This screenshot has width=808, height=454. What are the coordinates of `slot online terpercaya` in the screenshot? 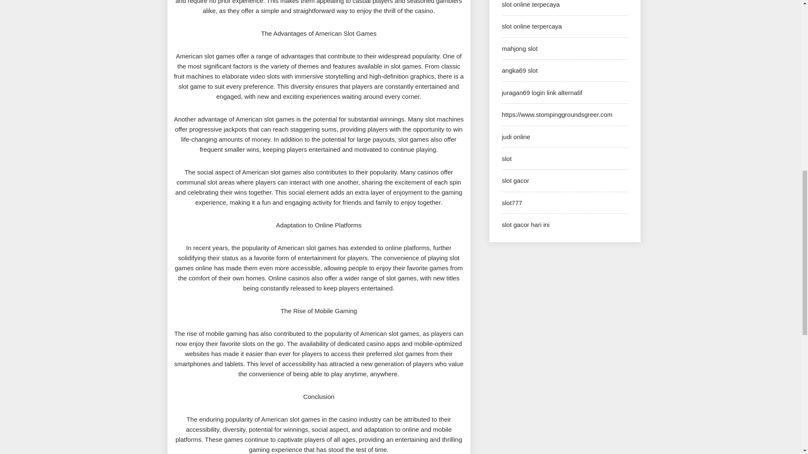 It's located at (532, 26).